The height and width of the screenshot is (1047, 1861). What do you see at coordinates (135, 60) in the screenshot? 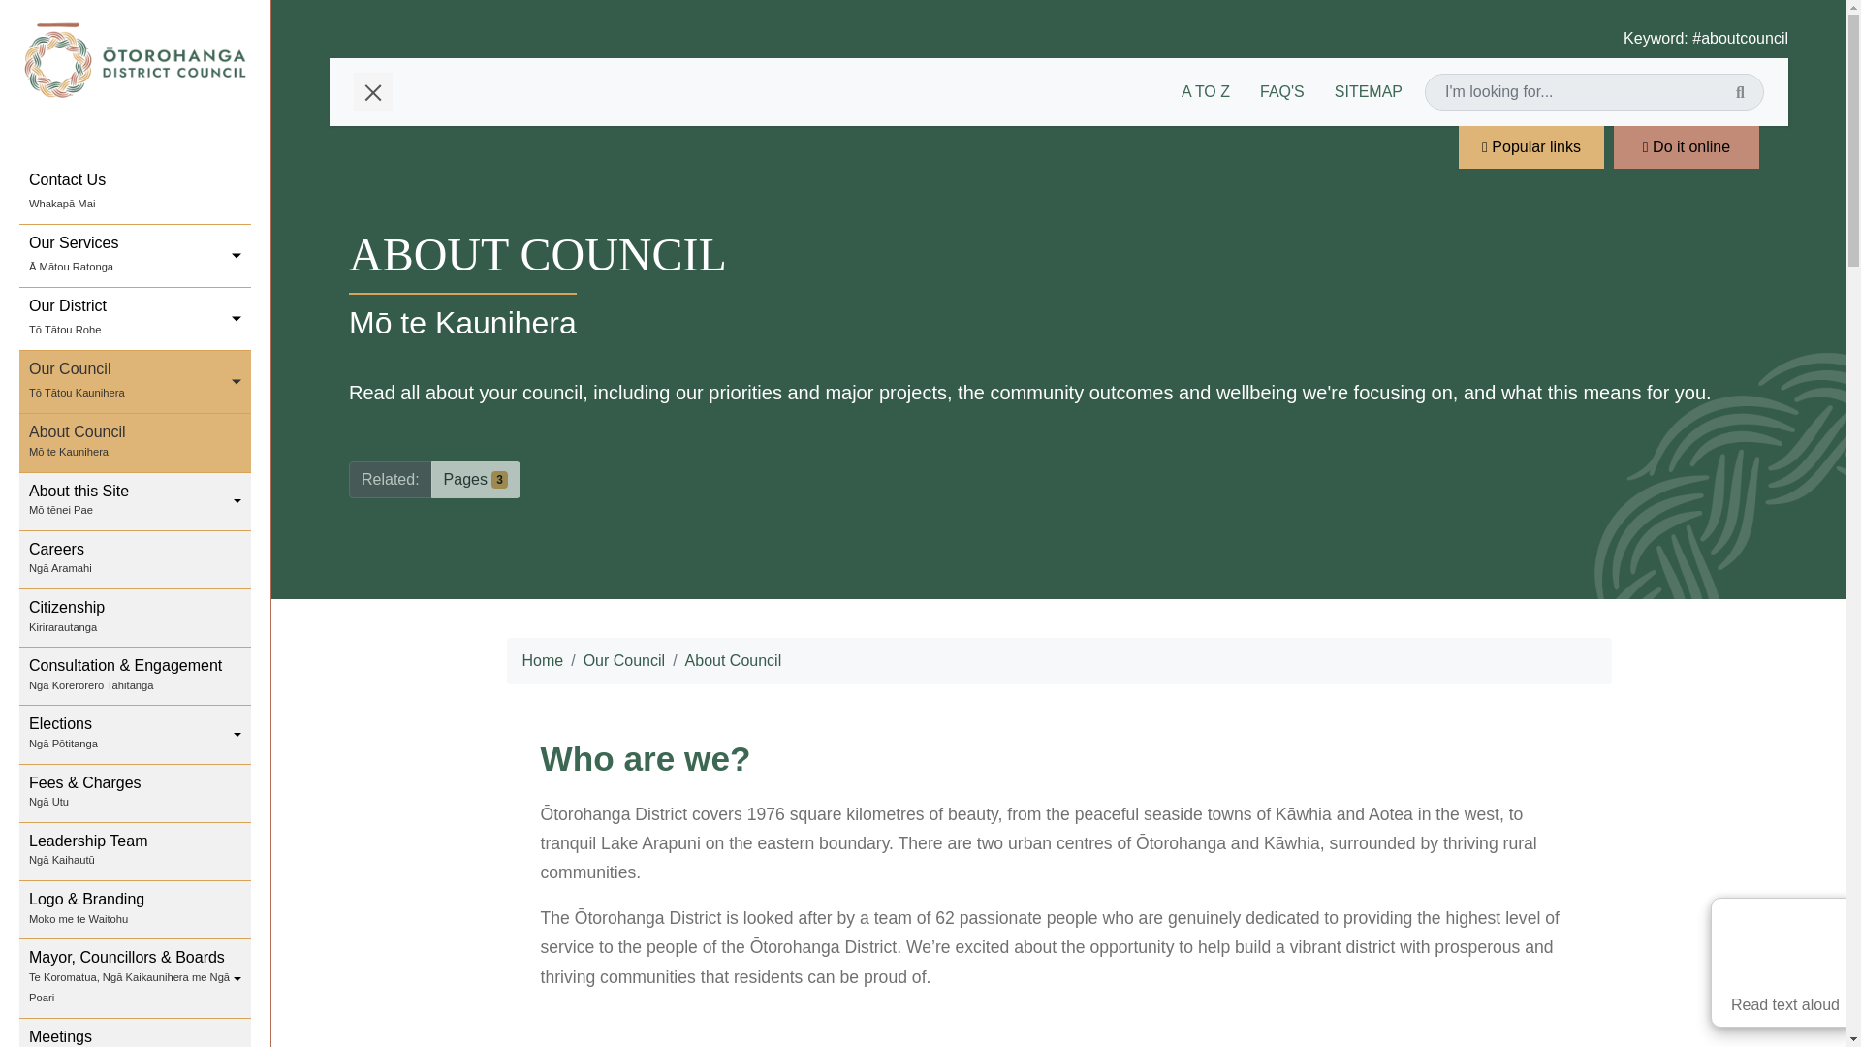
I see `Go to home page. ` at bounding box center [135, 60].